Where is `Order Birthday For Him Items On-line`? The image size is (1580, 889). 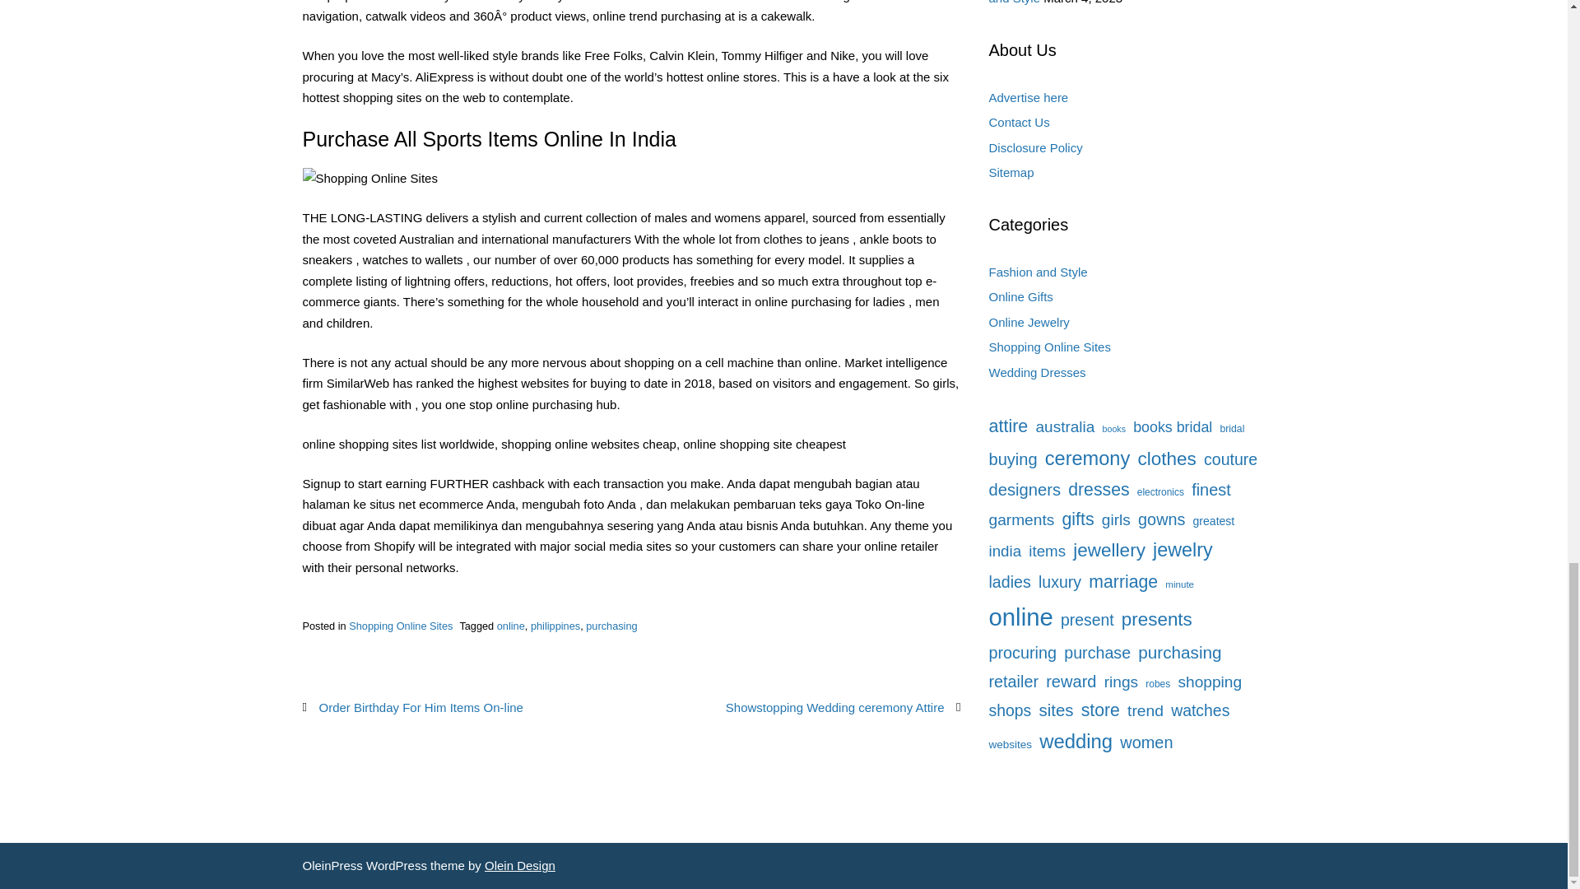 Order Birthday For Him Items On-line is located at coordinates (421, 707).